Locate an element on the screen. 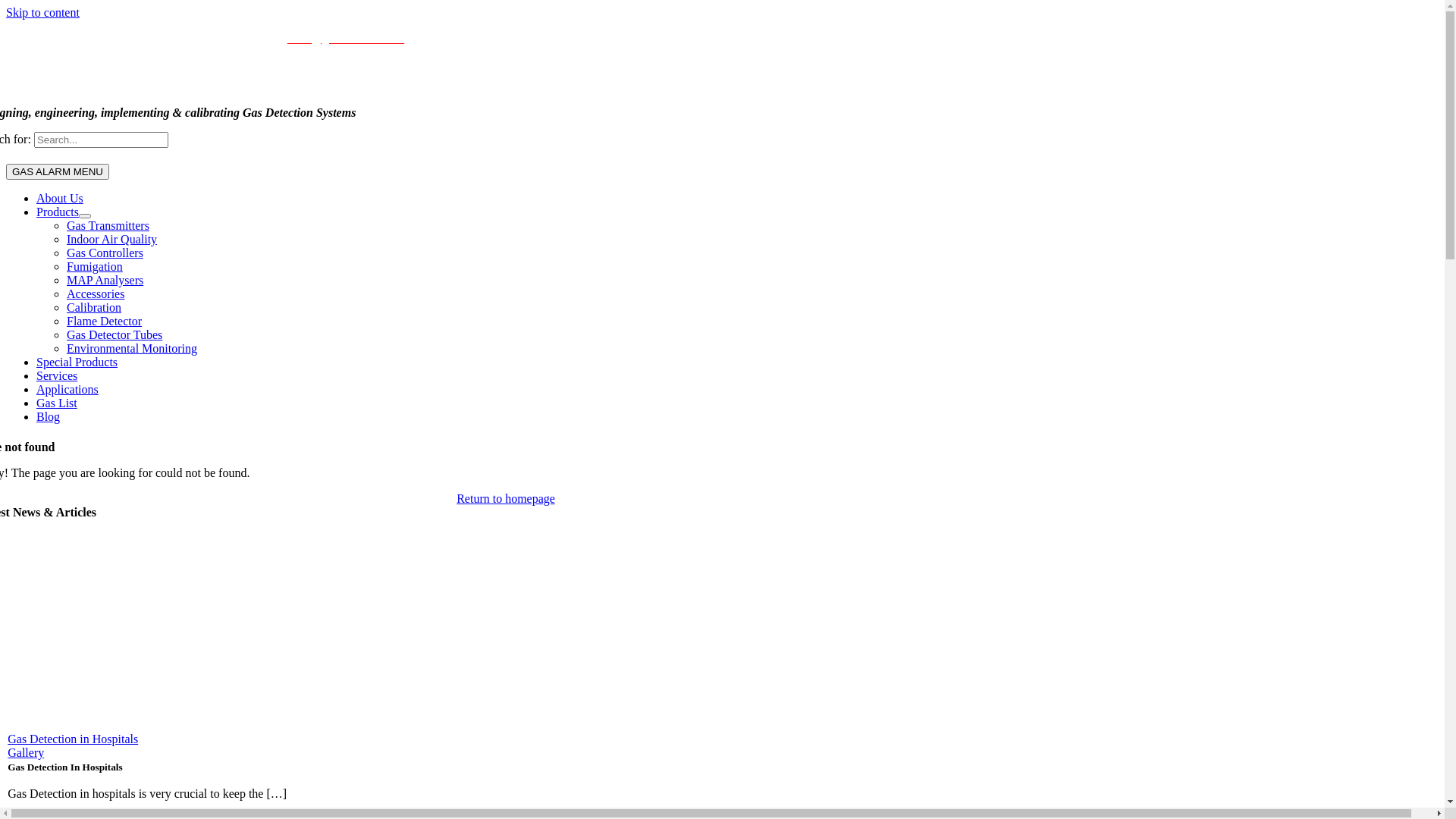  About Us is located at coordinates (60, 199).